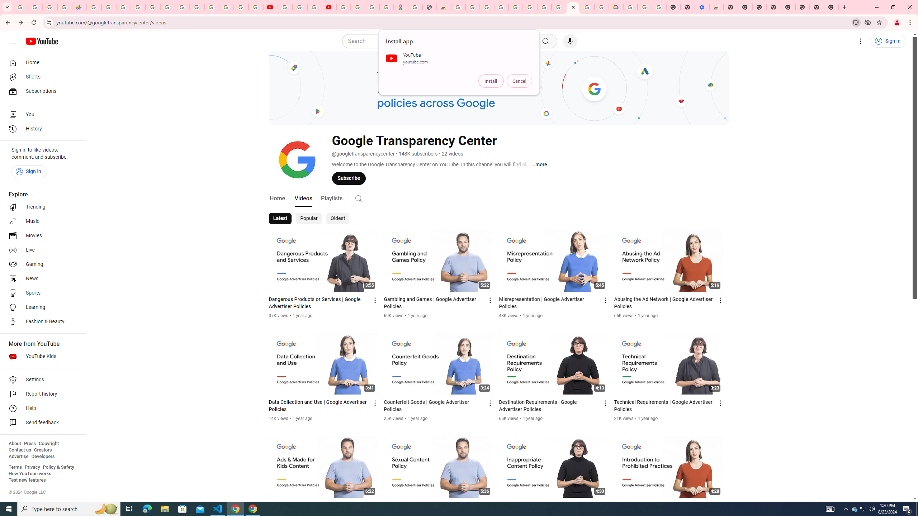  I want to click on Browse the Google Chrome Community - Google Chrome Community, so click(602, 7).